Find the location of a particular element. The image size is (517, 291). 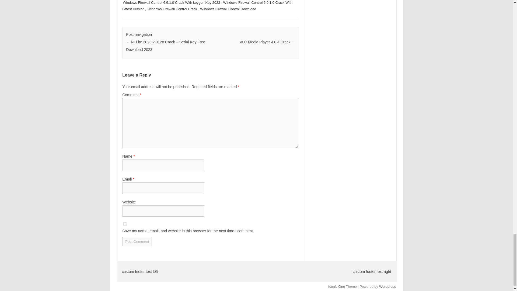

Windows Firewall Control 6.9.1.0 Crack With keygen Key 2023 is located at coordinates (171, 3).